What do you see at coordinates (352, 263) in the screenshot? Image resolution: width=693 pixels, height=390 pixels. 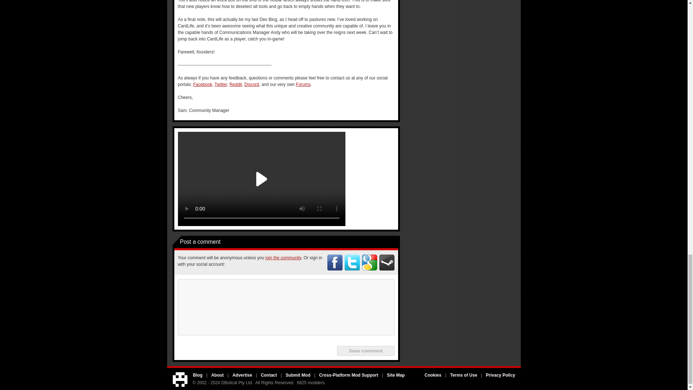 I see `Click to connect via Twitter` at bounding box center [352, 263].